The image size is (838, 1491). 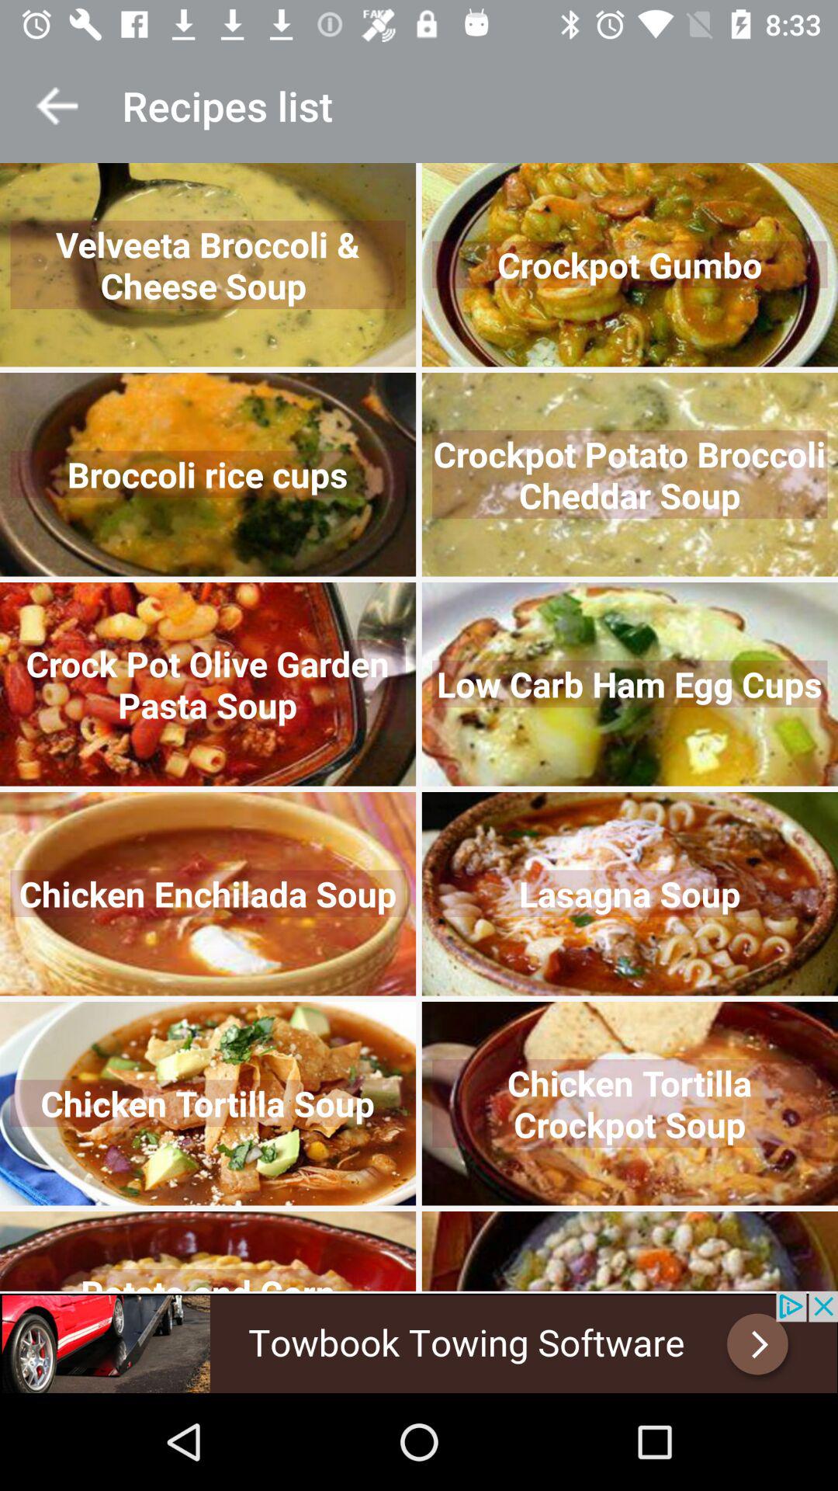 I want to click on advertisement, so click(x=419, y=1342).